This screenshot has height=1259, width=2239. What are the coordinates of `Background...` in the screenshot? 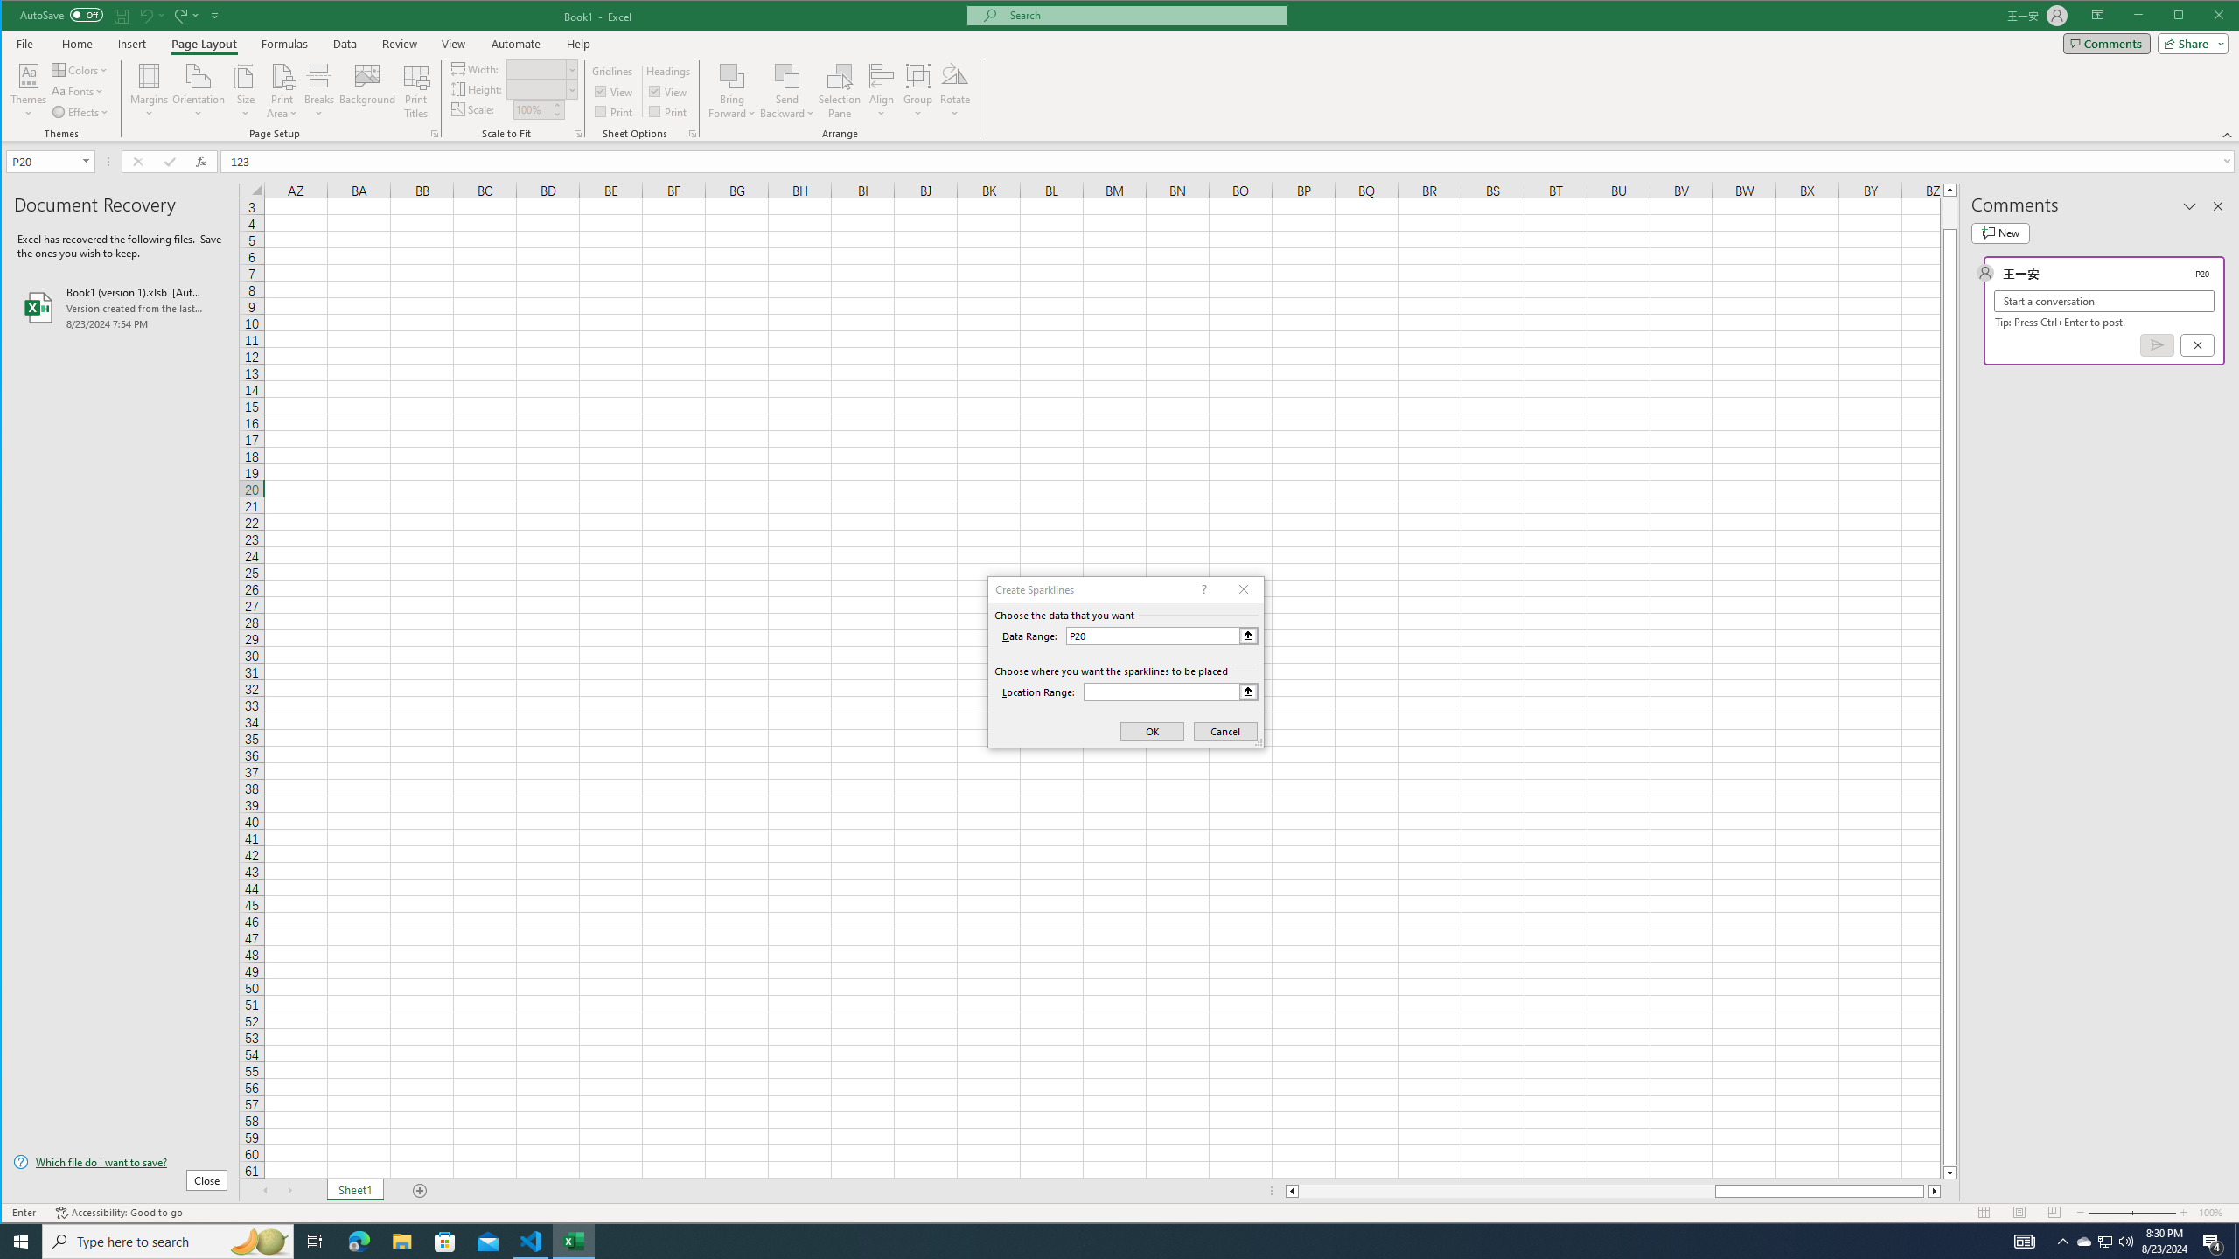 It's located at (367, 91).